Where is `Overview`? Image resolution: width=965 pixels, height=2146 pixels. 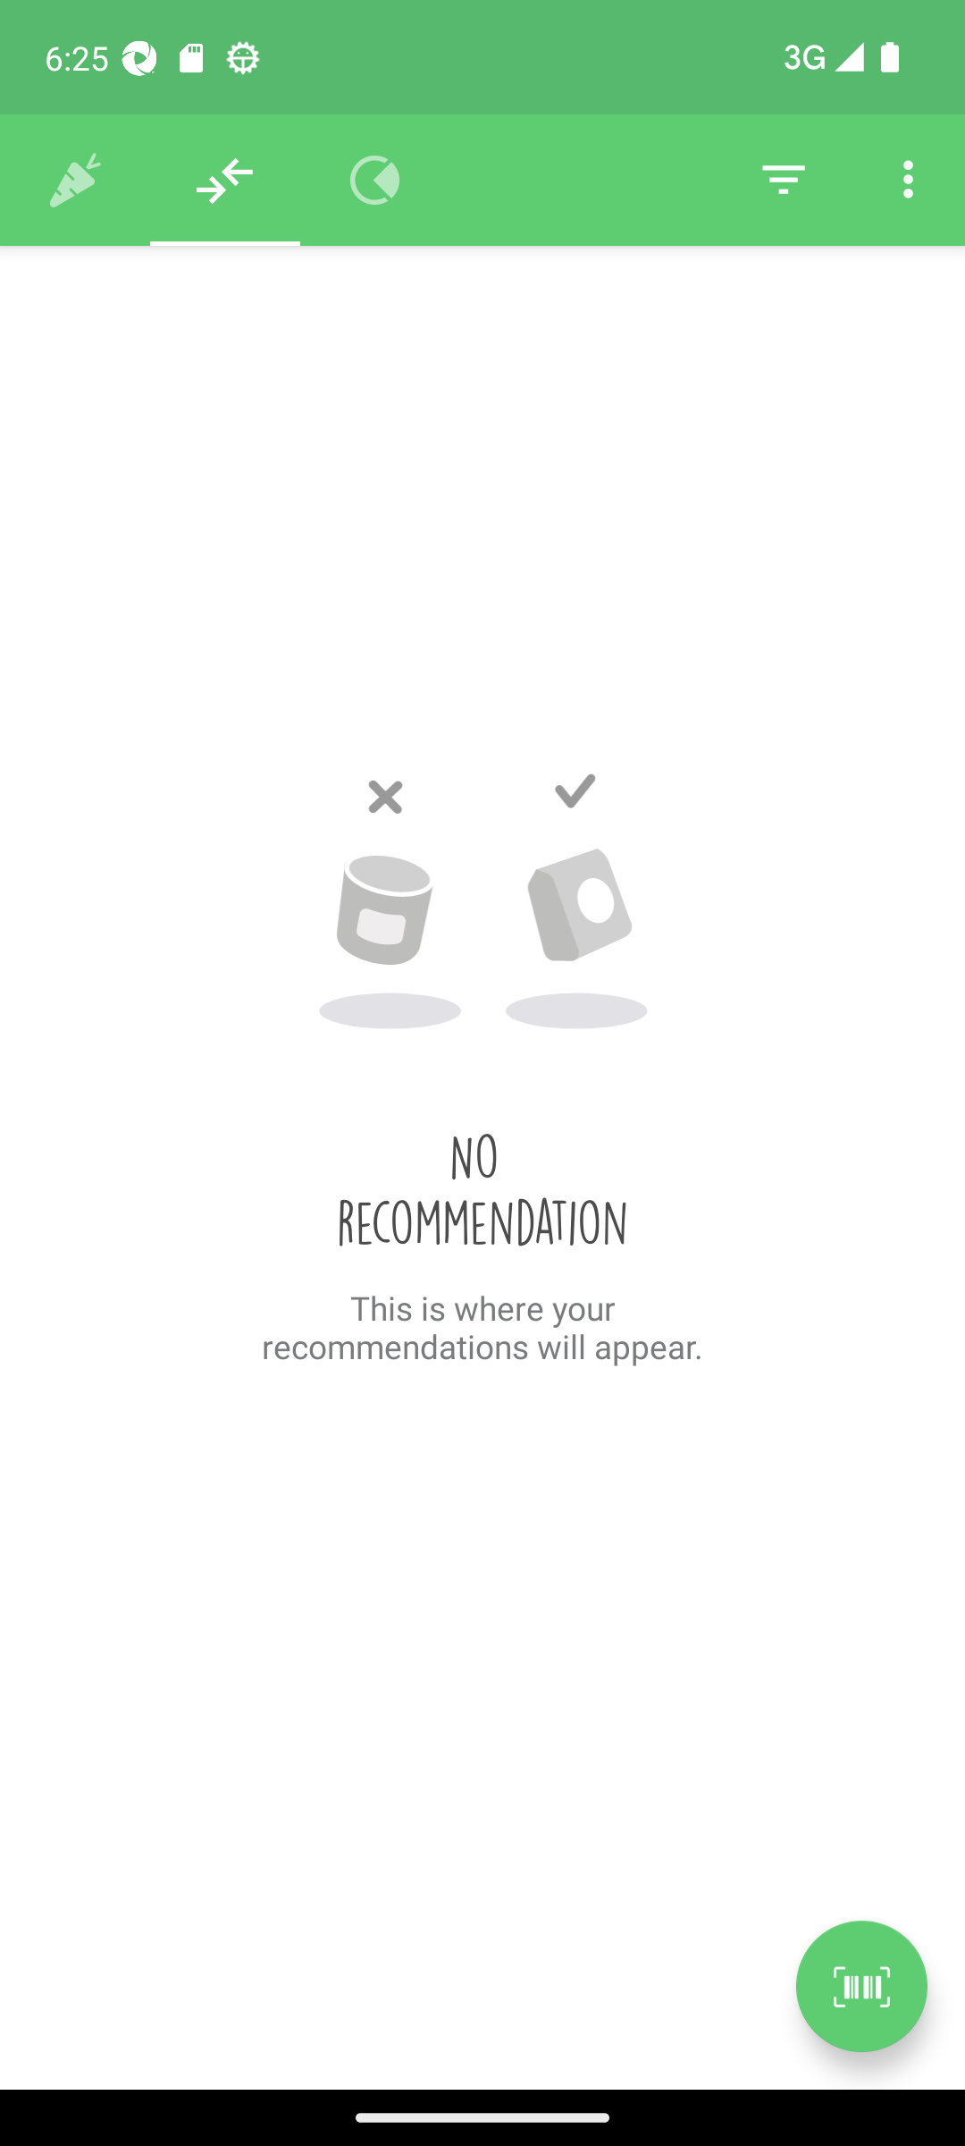
Overview is located at coordinates (375, 181).